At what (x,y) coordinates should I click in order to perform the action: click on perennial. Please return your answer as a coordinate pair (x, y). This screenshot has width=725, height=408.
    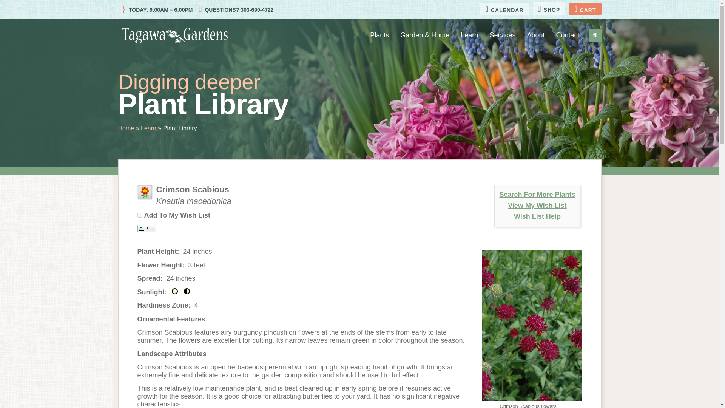
    Looking at the image, I should click on (145, 192).